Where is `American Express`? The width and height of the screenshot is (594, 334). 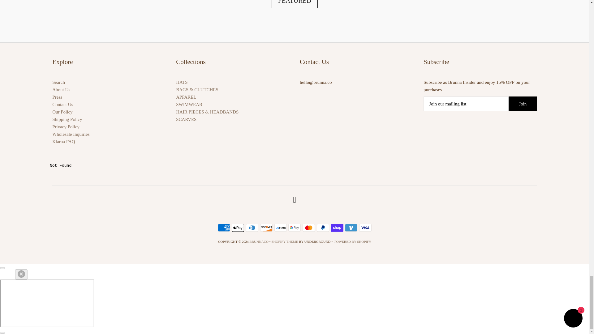
American Express is located at coordinates (224, 228).